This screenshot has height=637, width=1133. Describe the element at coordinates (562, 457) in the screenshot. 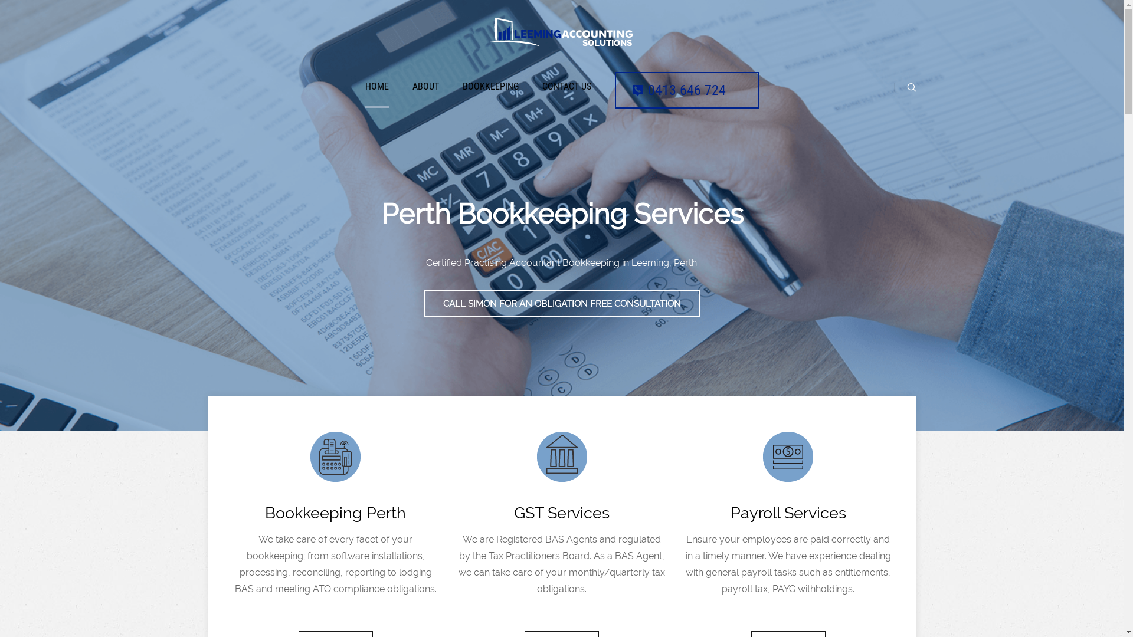

I see `bookeeping bullet 1.fw` at that location.